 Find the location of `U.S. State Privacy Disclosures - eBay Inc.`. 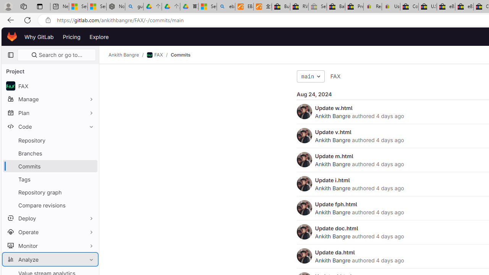

U.S. State Privacy Disclosures - eBay Inc. is located at coordinates (427, 7).